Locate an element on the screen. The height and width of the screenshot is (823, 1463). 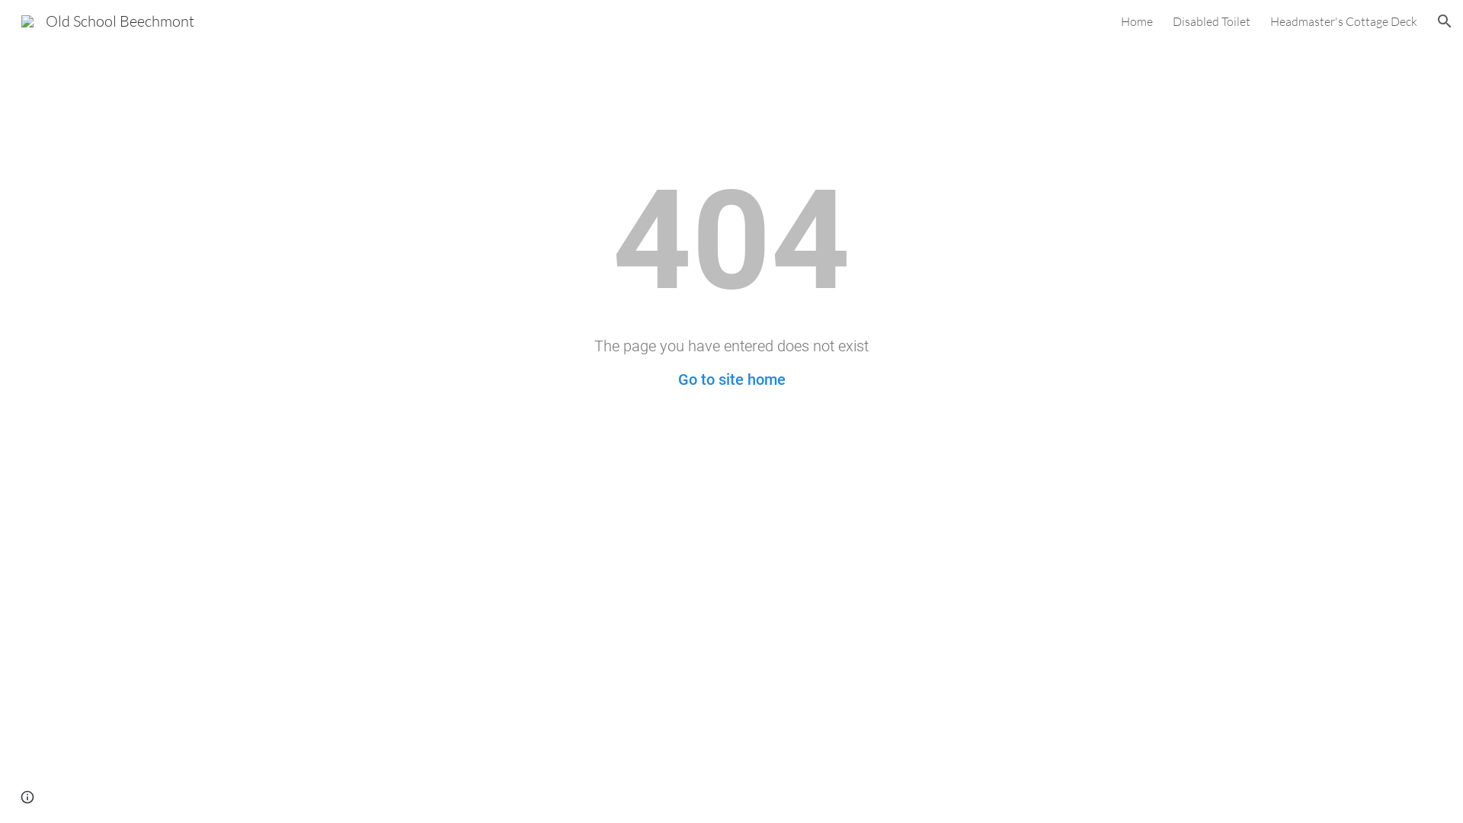
Go to site home is located at coordinates (731, 379).